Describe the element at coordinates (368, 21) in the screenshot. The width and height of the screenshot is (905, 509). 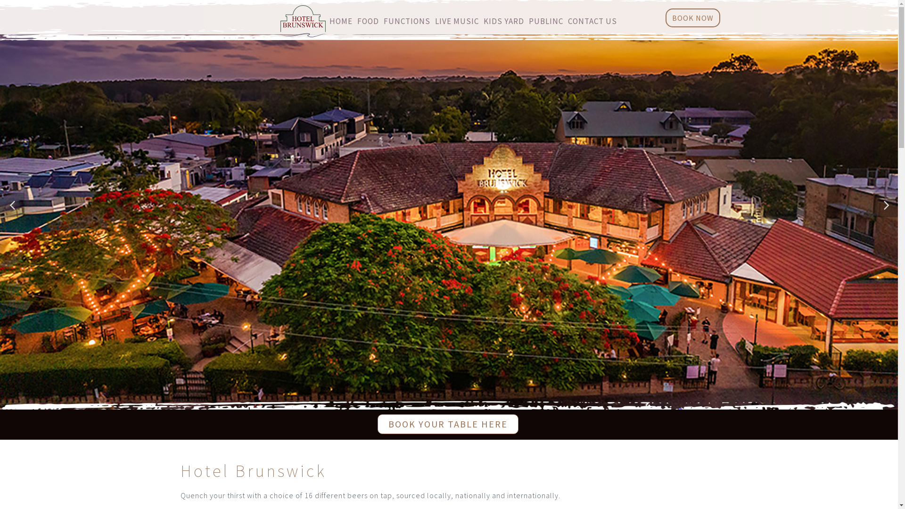
I see `FOOD` at that location.